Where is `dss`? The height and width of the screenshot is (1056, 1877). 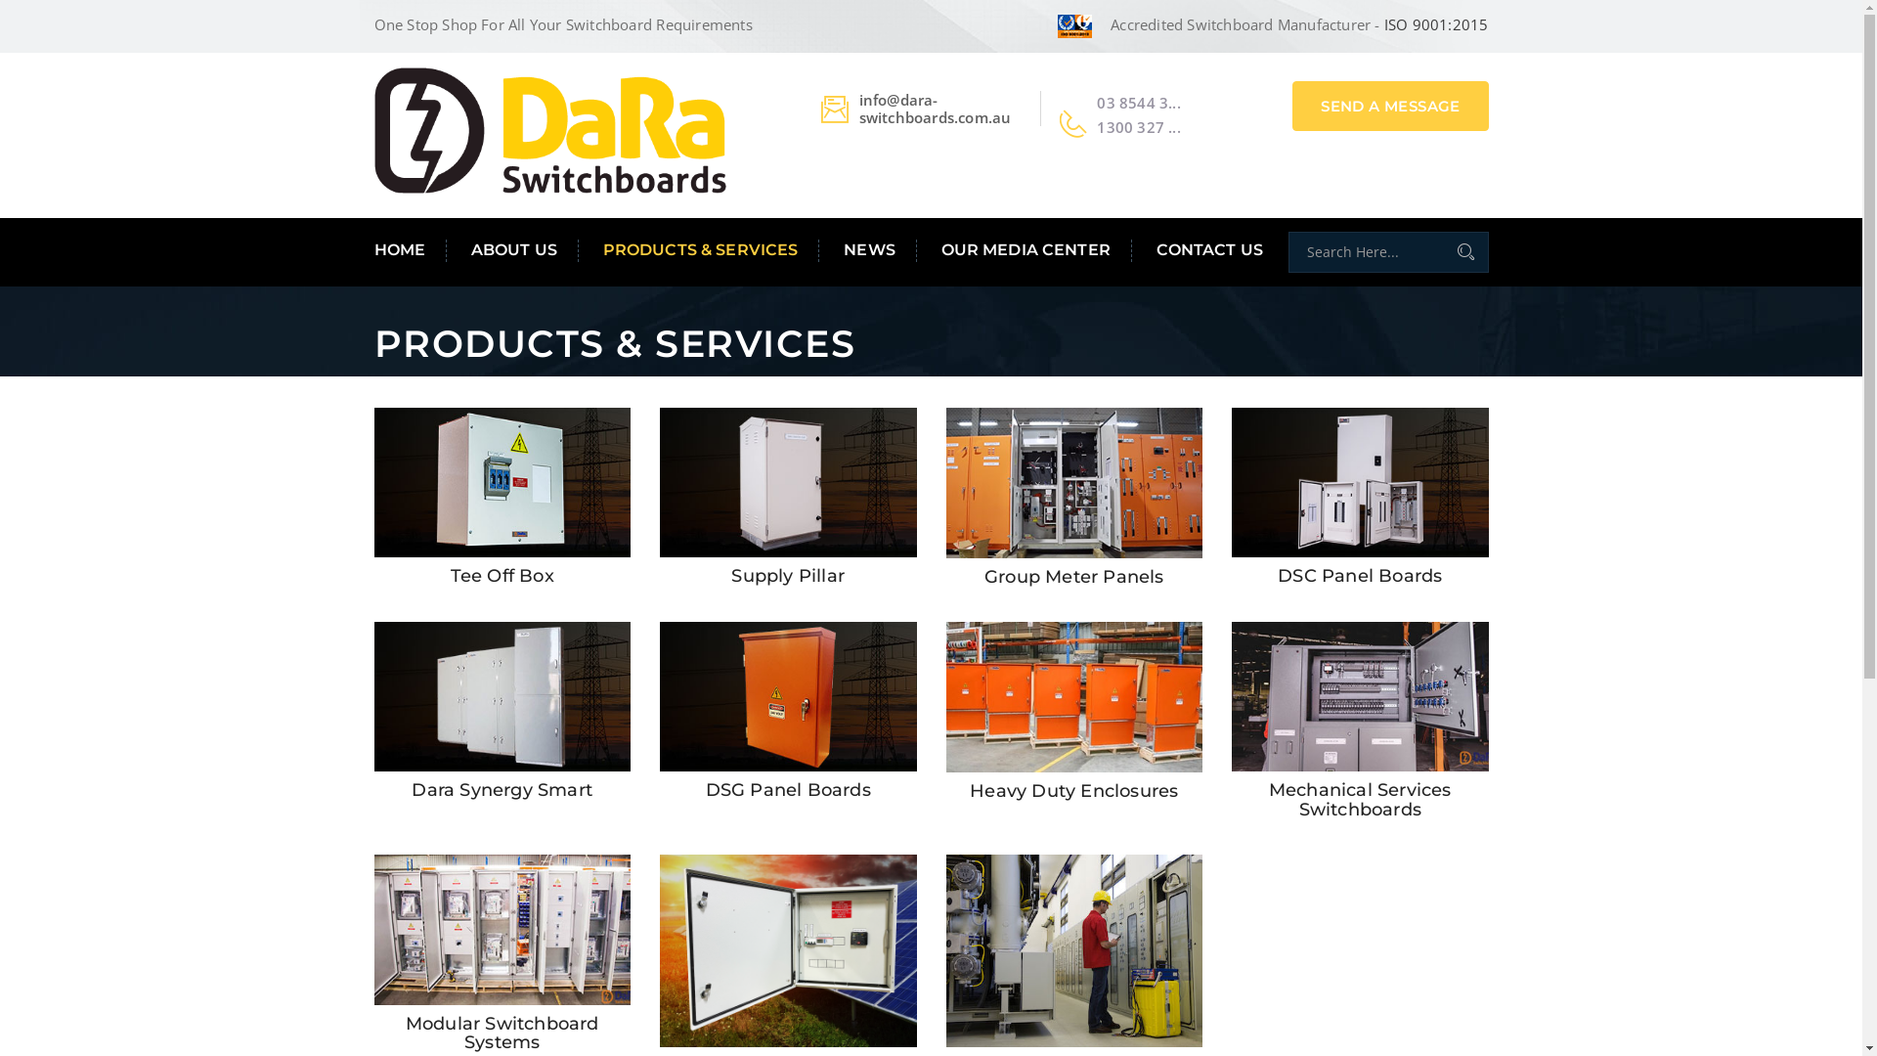 dss is located at coordinates (502, 697).